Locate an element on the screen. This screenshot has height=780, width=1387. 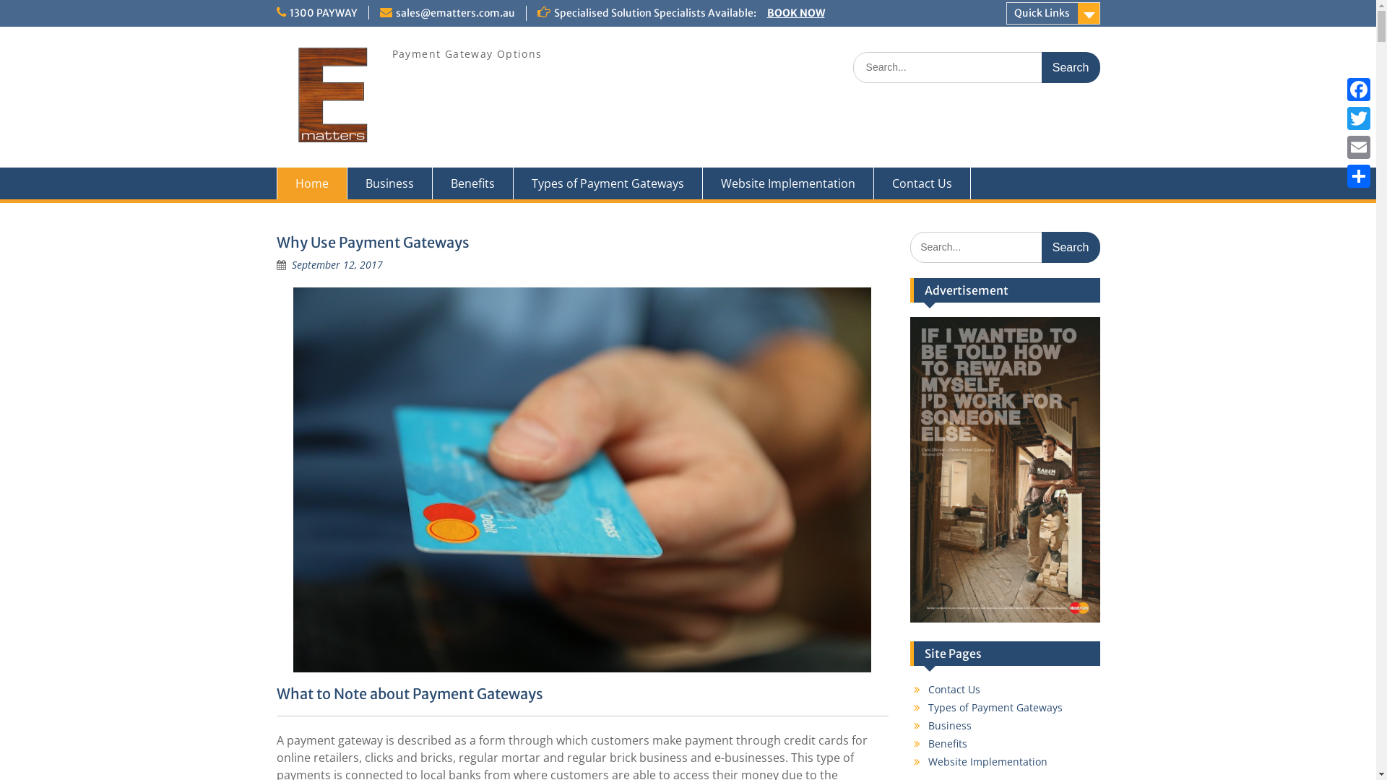
sales@ematters.com.au is located at coordinates (455, 13).